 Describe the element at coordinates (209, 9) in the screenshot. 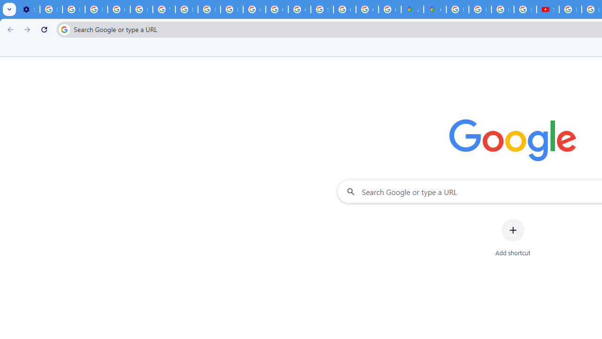

I see `Privacy Help Center - Policies Help` at that location.